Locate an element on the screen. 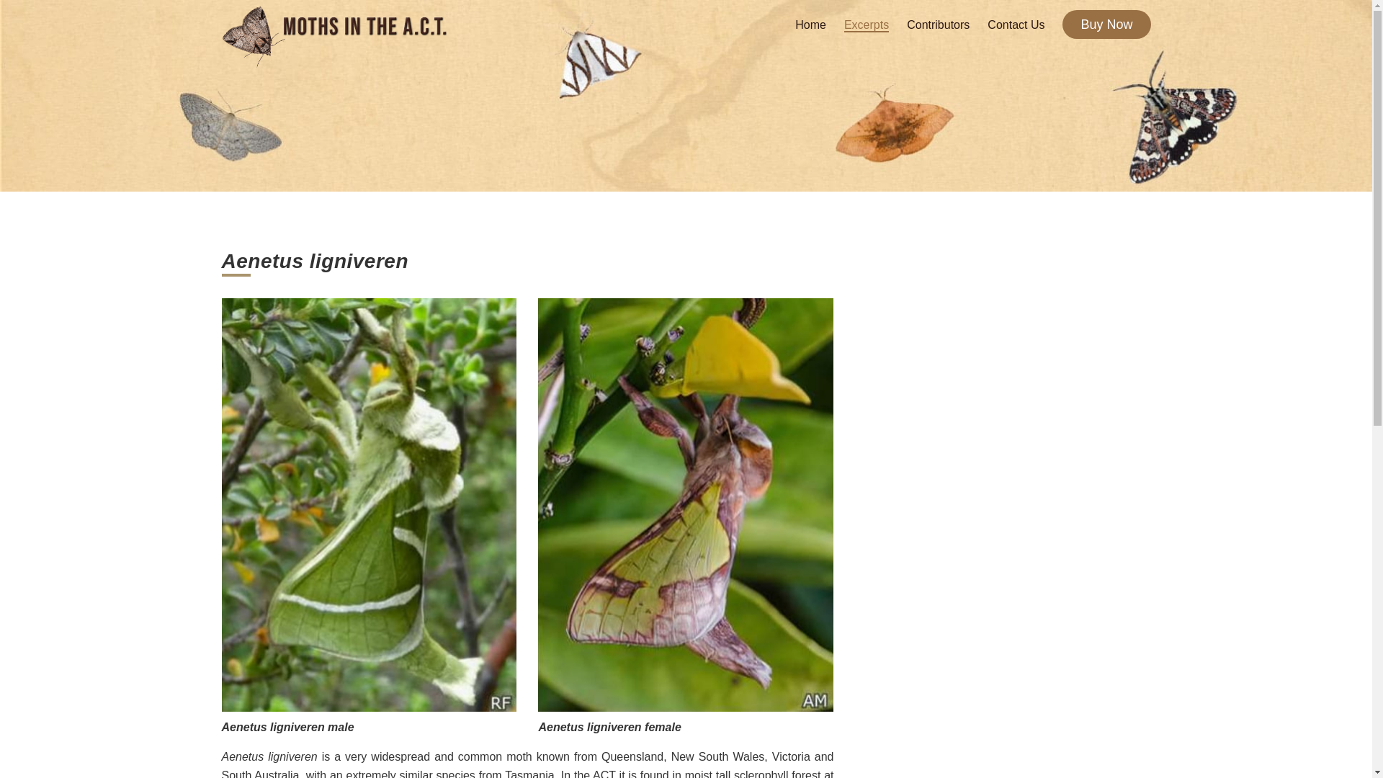 The height and width of the screenshot is (778, 1383). Contact Us is located at coordinates (1016, 24).